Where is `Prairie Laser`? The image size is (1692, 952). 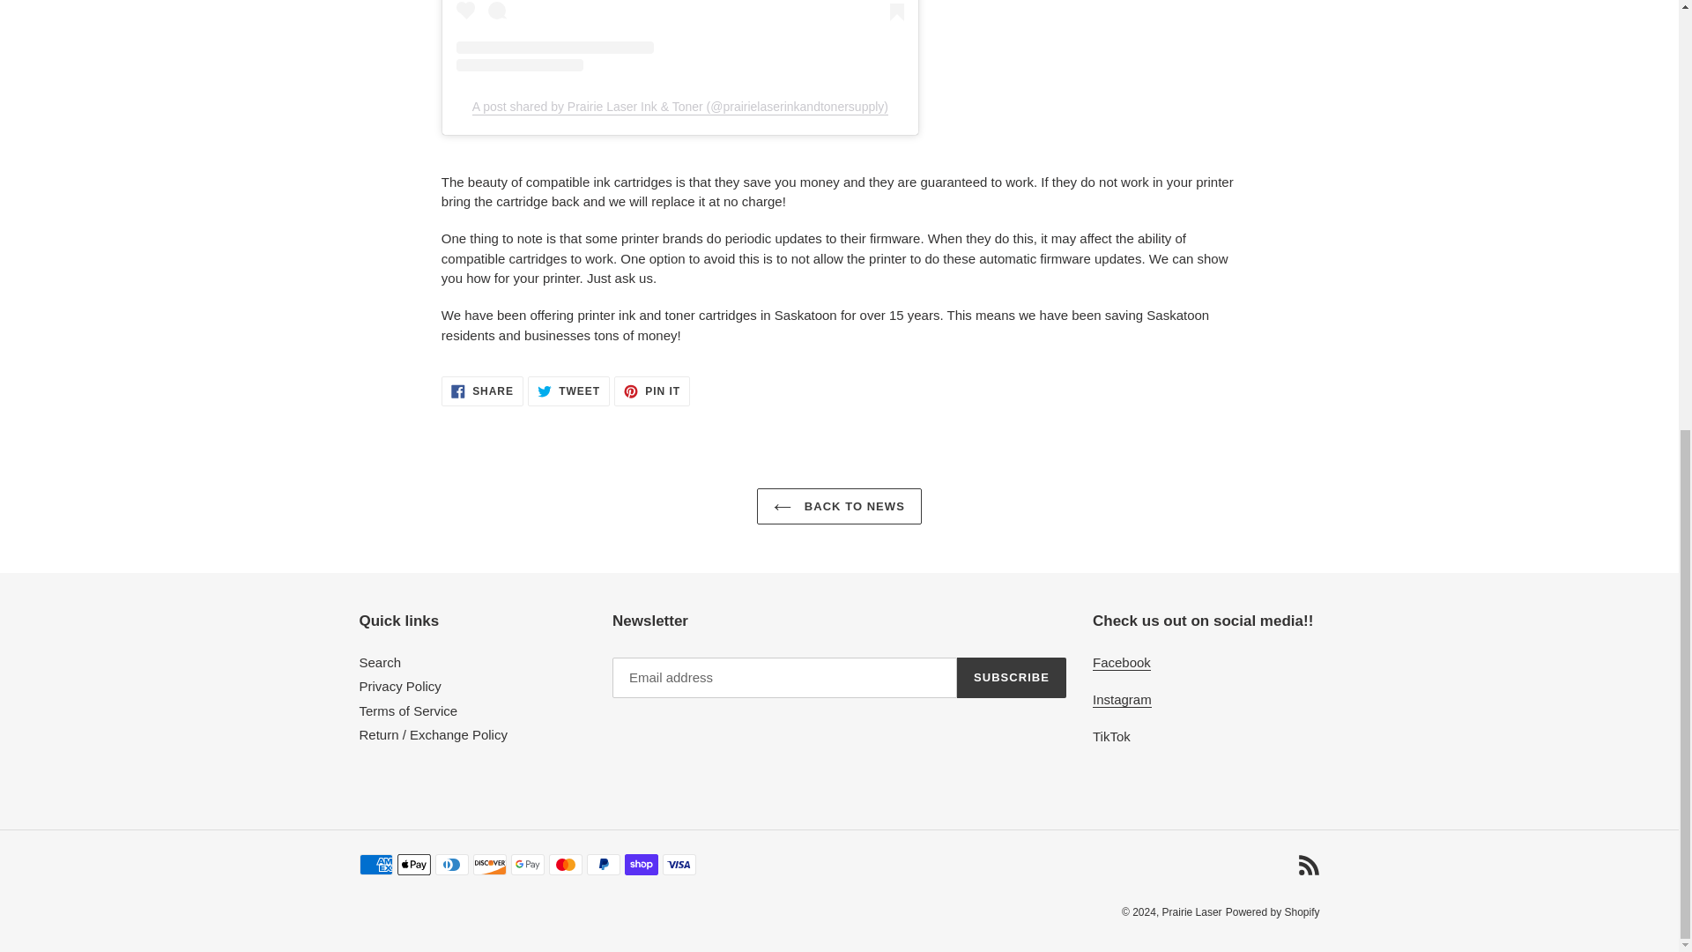
Prairie Laser is located at coordinates (381, 663).